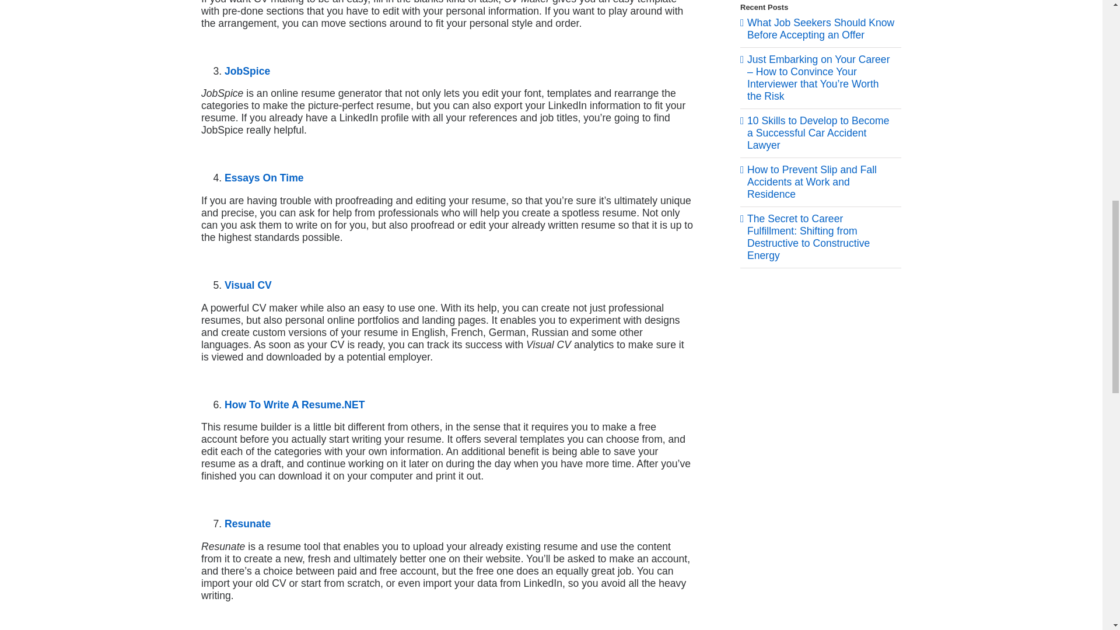  Describe the element at coordinates (264, 177) in the screenshot. I see `Essays On Time` at that location.